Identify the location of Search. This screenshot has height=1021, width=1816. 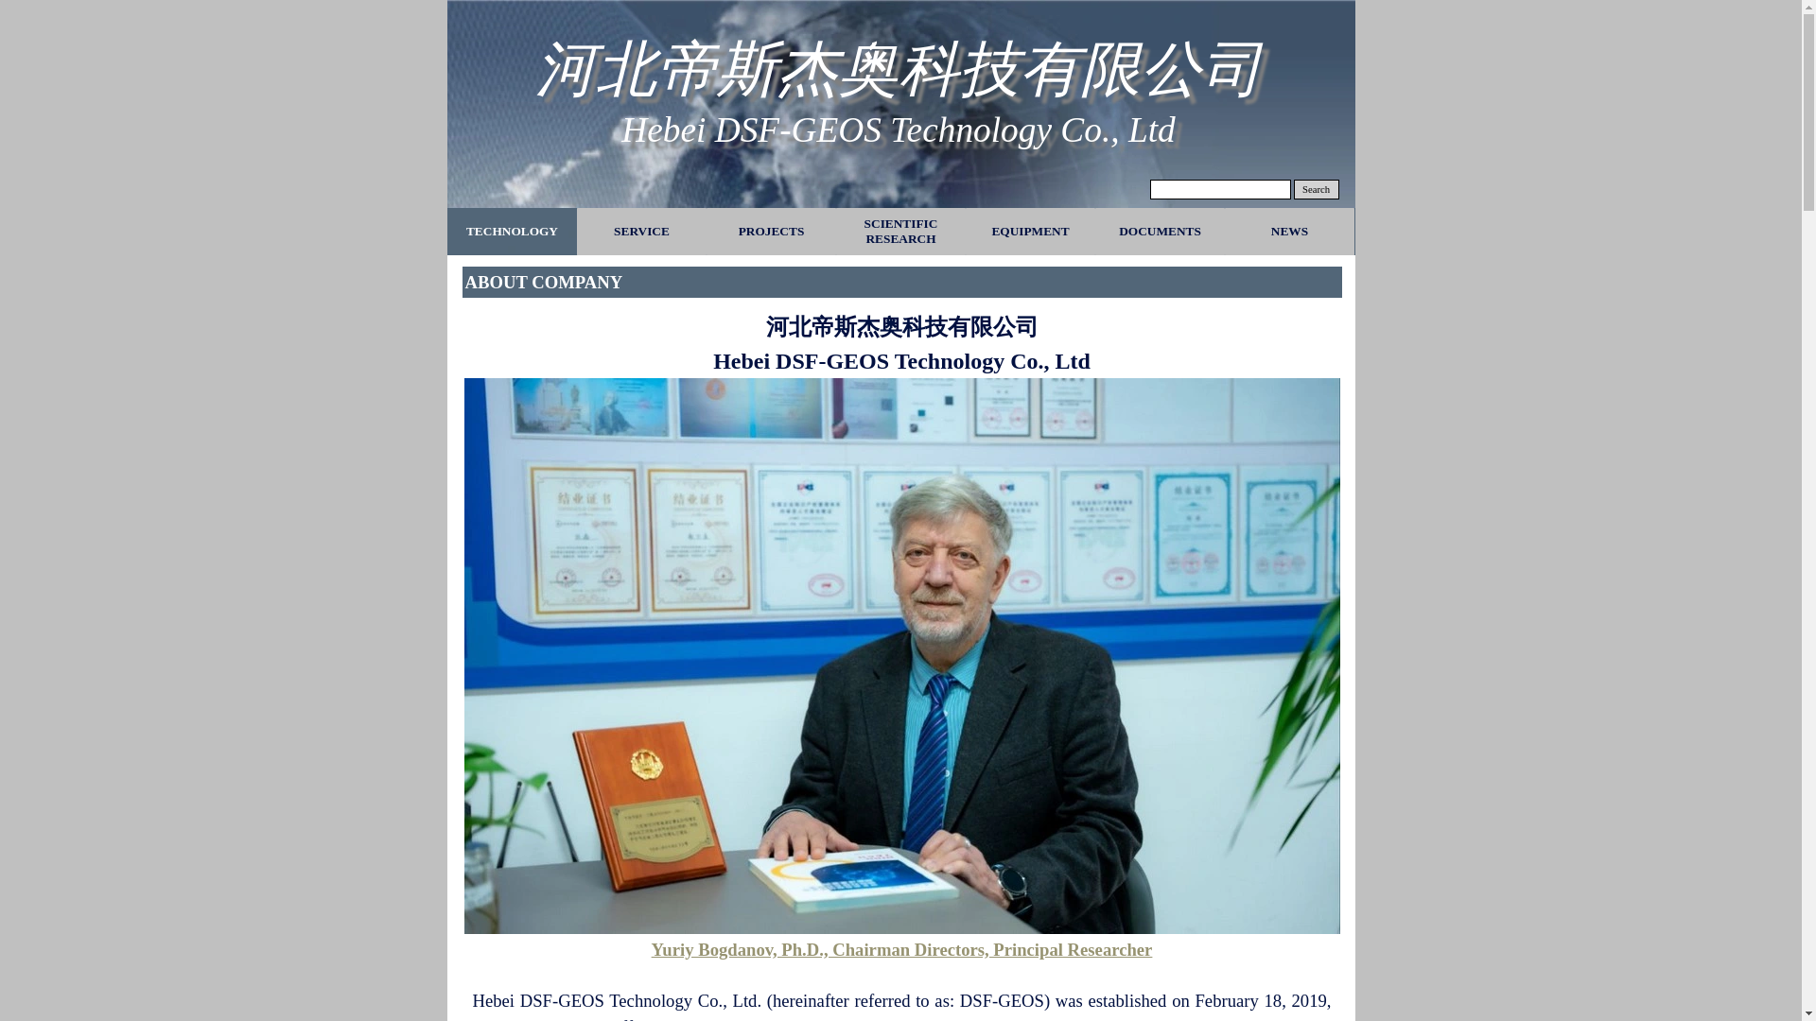
(1317, 189).